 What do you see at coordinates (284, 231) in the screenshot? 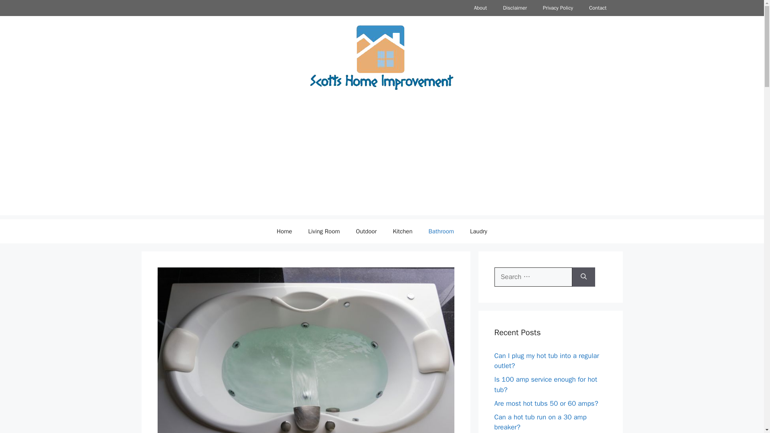
I see `Home` at bounding box center [284, 231].